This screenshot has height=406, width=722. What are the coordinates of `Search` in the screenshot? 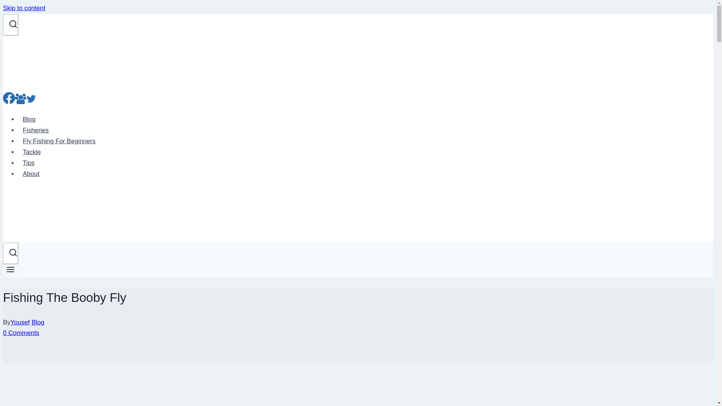 It's located at (13, 252).